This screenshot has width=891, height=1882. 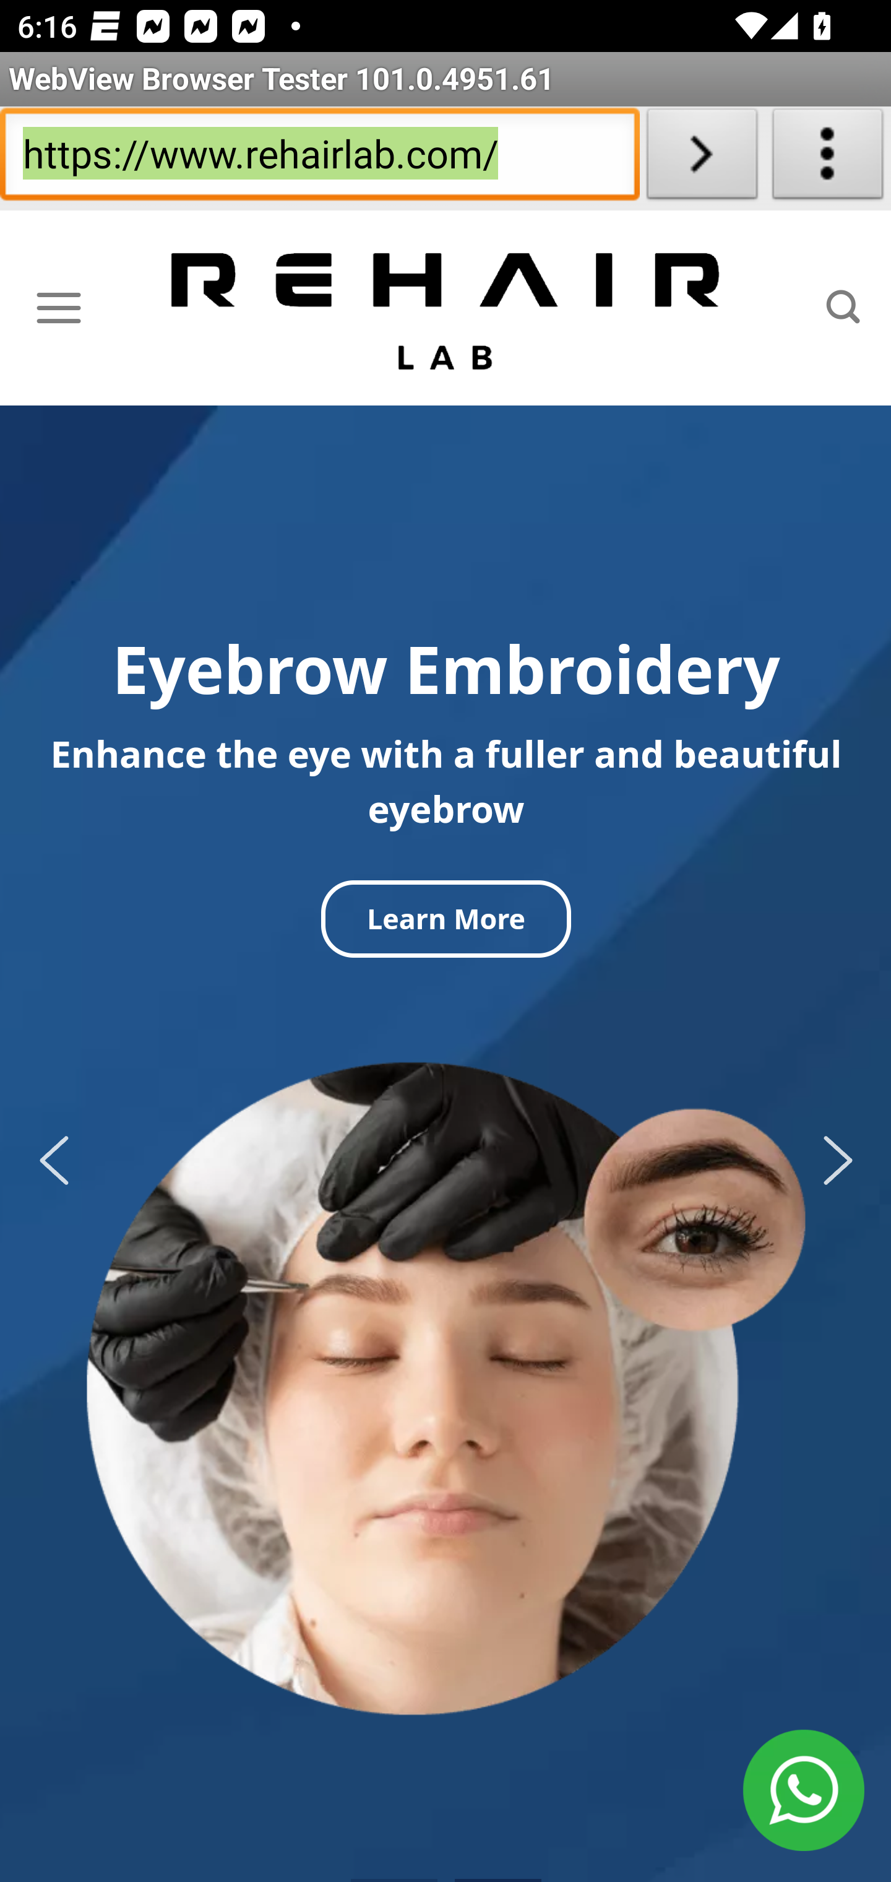 What do you see at coordinates (447, 308) in the screenshot?
I see `Rehair Lab` at bounding box center [447, 308].